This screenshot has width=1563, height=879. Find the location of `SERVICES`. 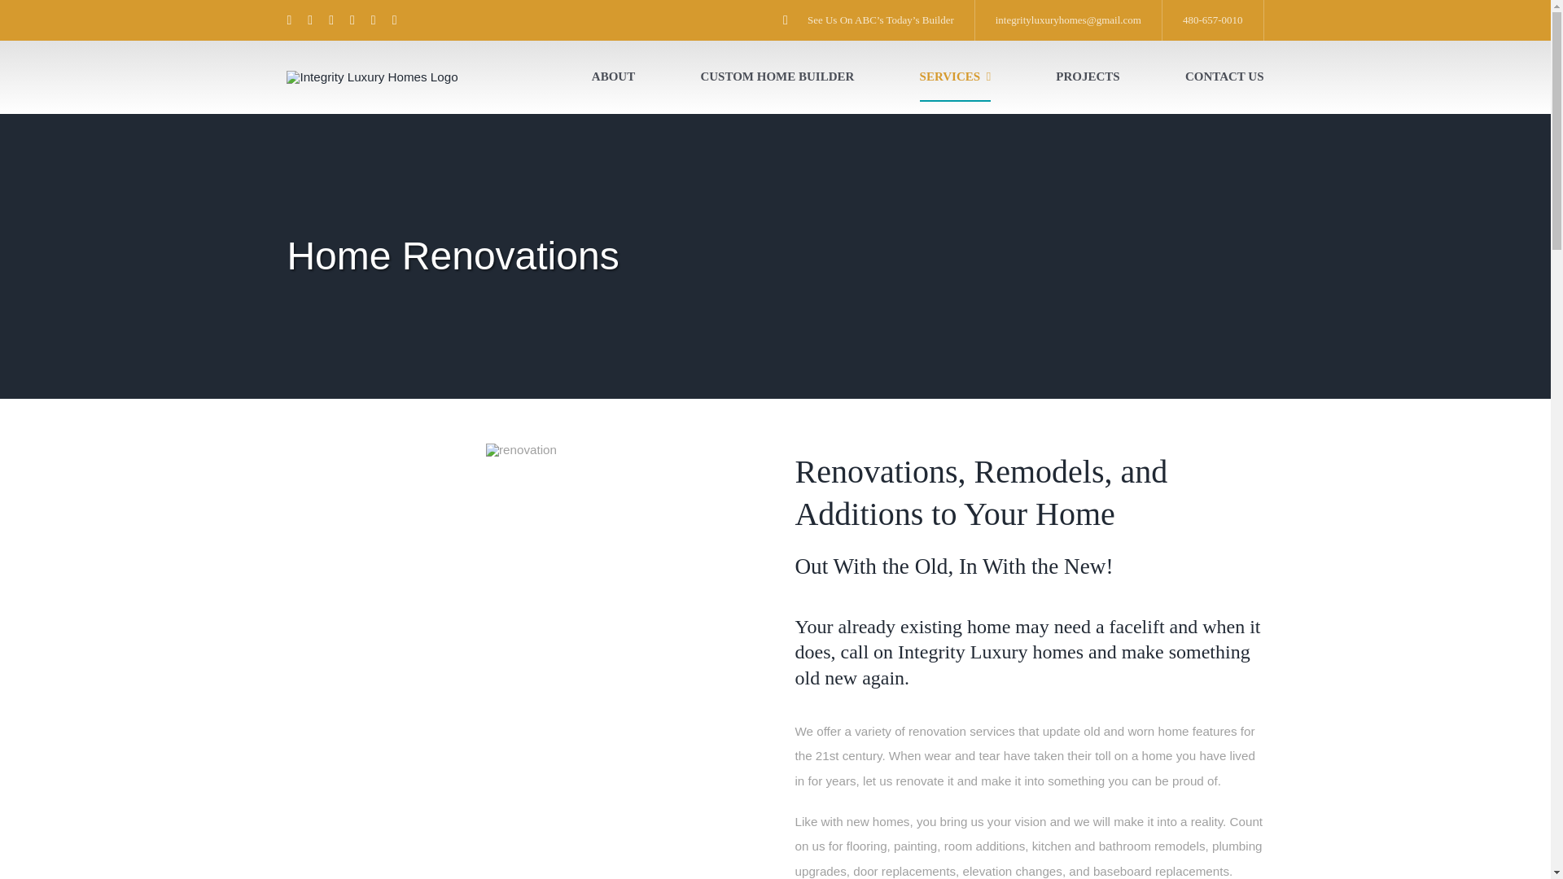

SERVICES is located at coordinates (956, 77).